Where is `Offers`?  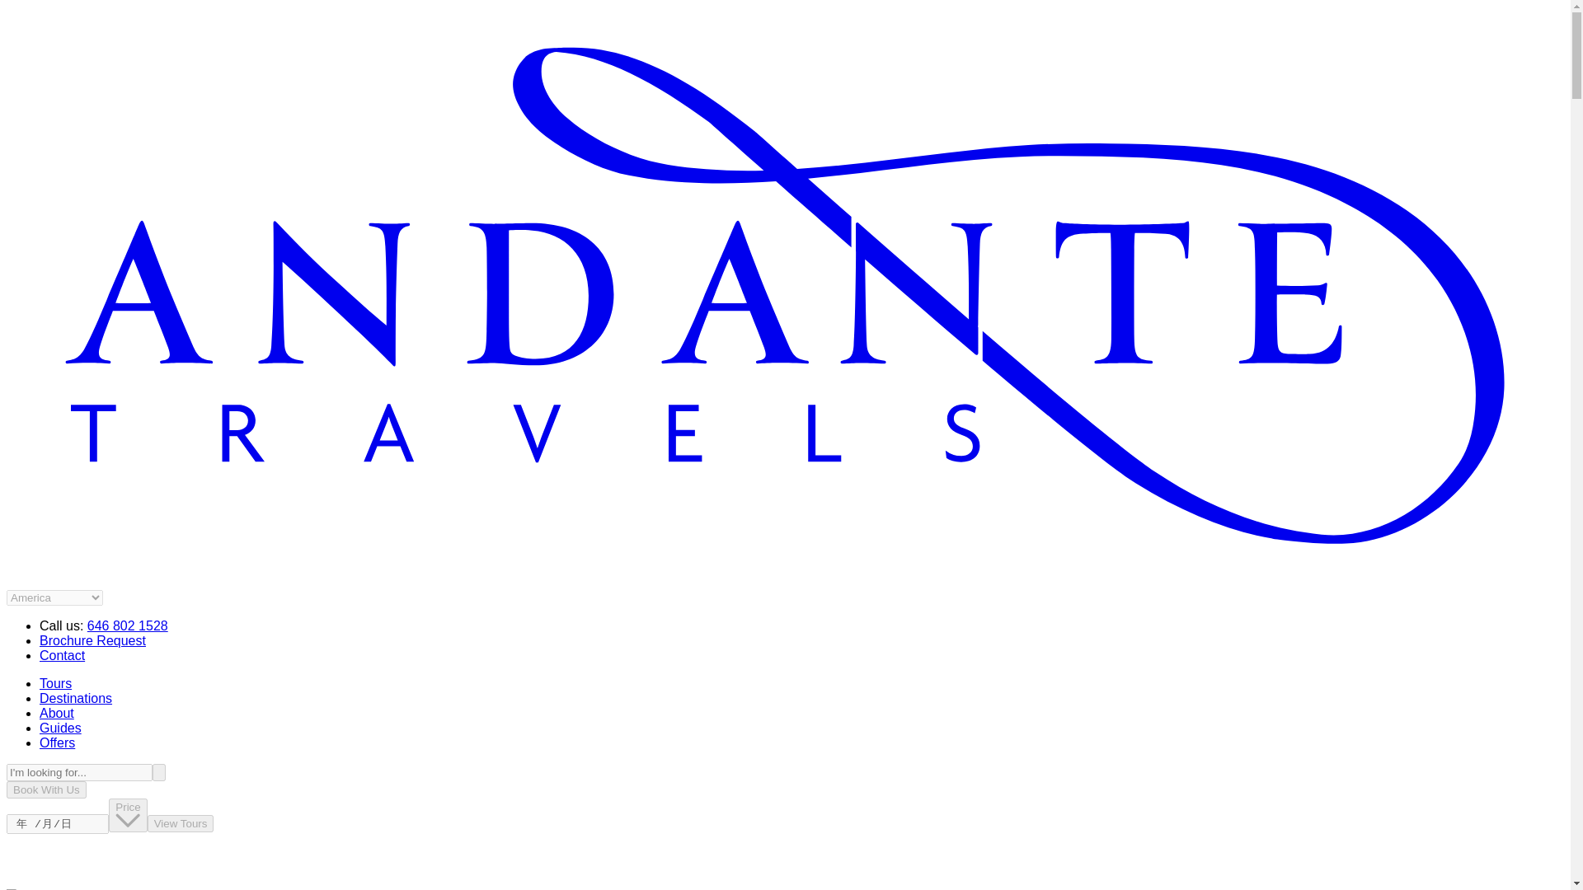
Offers is located at coordinates (57, 743).